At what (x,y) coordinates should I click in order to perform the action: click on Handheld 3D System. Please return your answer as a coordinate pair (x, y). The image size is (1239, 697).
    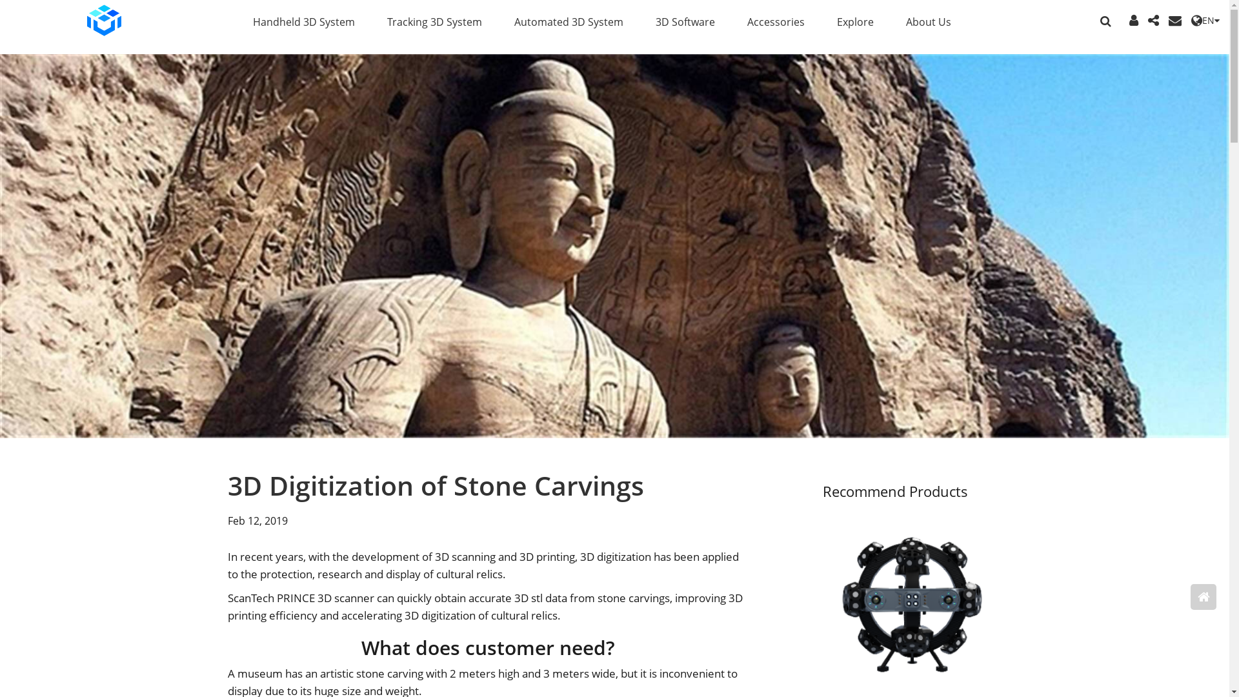
    Looking at the image, I should click on (304, 21).